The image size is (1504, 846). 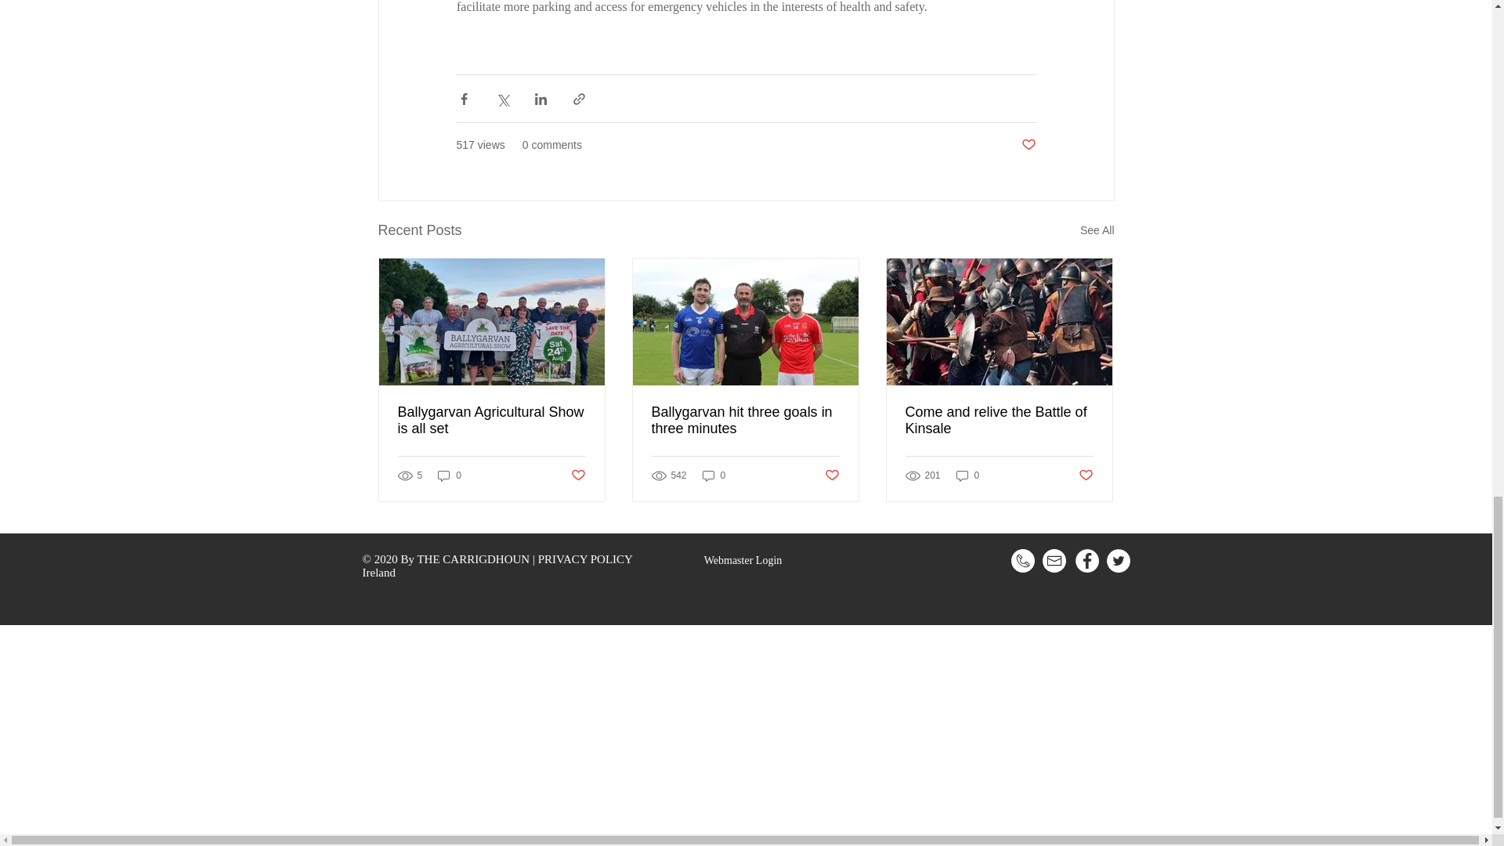 What do you see at coordinates (745, 421) in the screenshot?
I see `Ballygarvan hit three goals in three minutes` at bounding box center [745, 421].